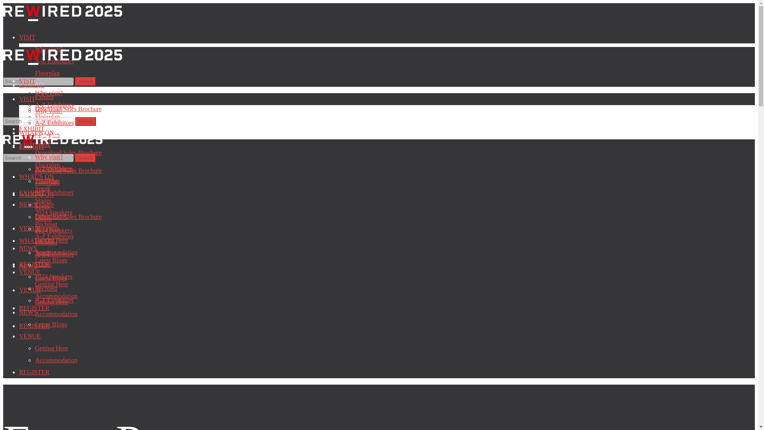 The image size is (764, 430). Describe the element at coordinates (54, 212) in the screenshot. I see `2024 Speakers` at that location.